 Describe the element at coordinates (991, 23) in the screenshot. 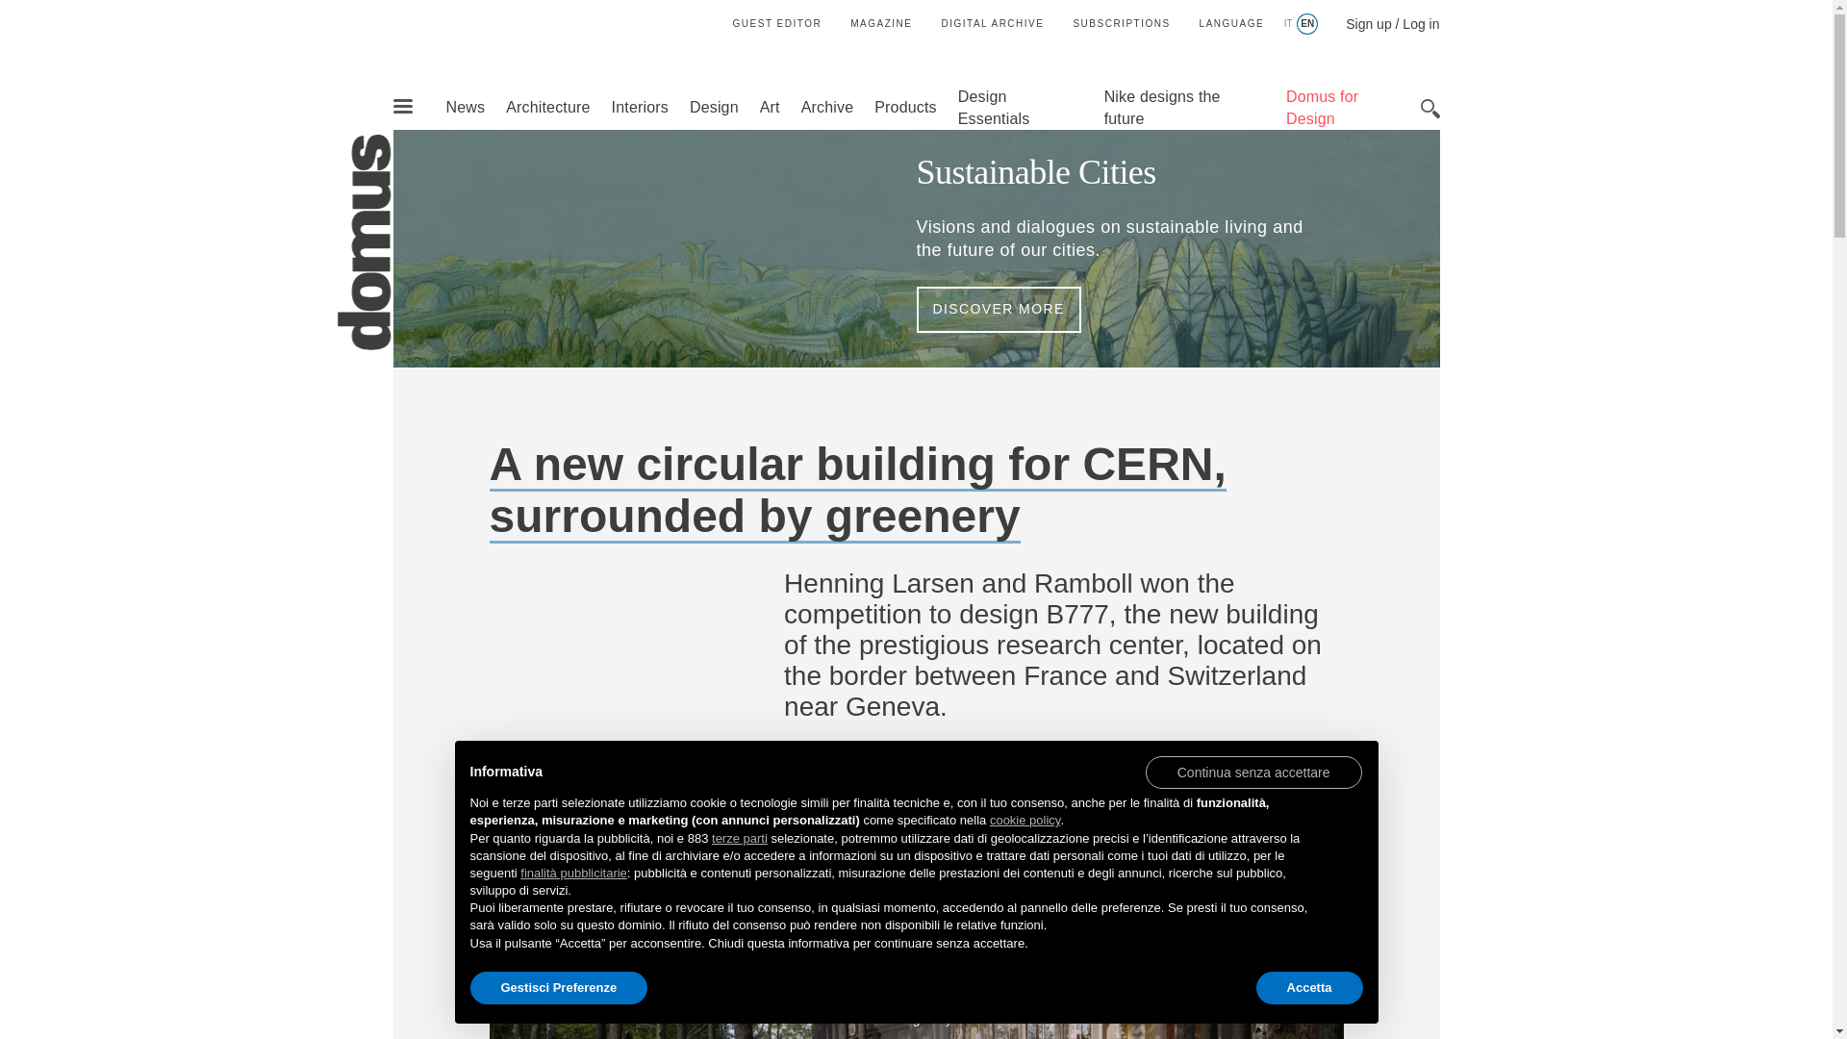

I see `DIGITAL ARCHIVE` at that location.